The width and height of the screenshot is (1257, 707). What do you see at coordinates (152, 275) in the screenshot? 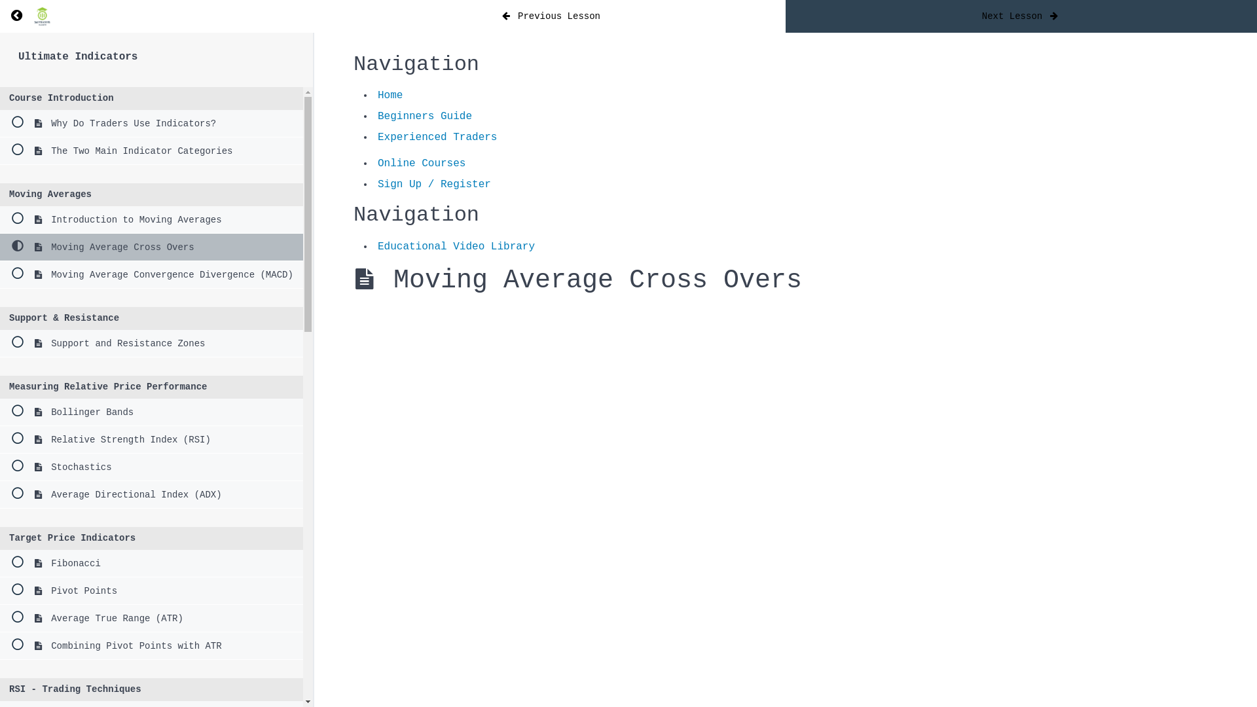
I see `Moving Average Convergence Divergence (MACD)` at bounding box center [152, 275].